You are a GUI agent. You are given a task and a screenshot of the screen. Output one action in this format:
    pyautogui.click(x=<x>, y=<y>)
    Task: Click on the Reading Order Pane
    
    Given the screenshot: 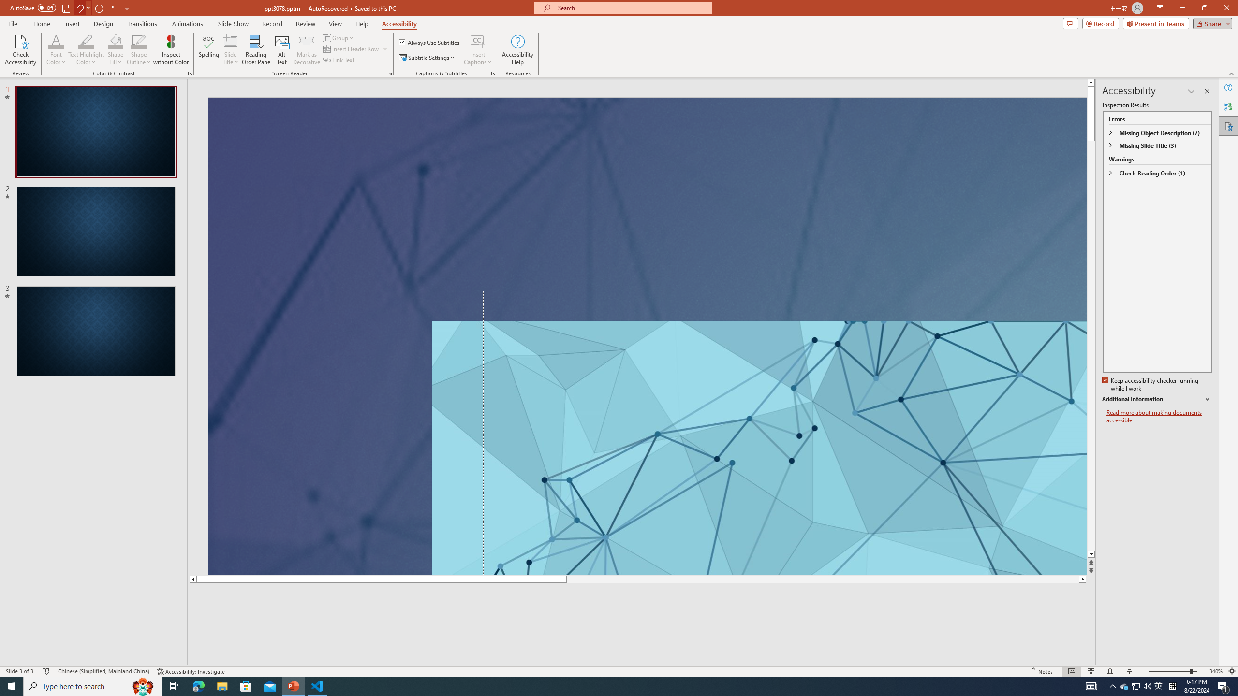 What is the action you would take?
    pyautogui.click(x=257, y=50)
    